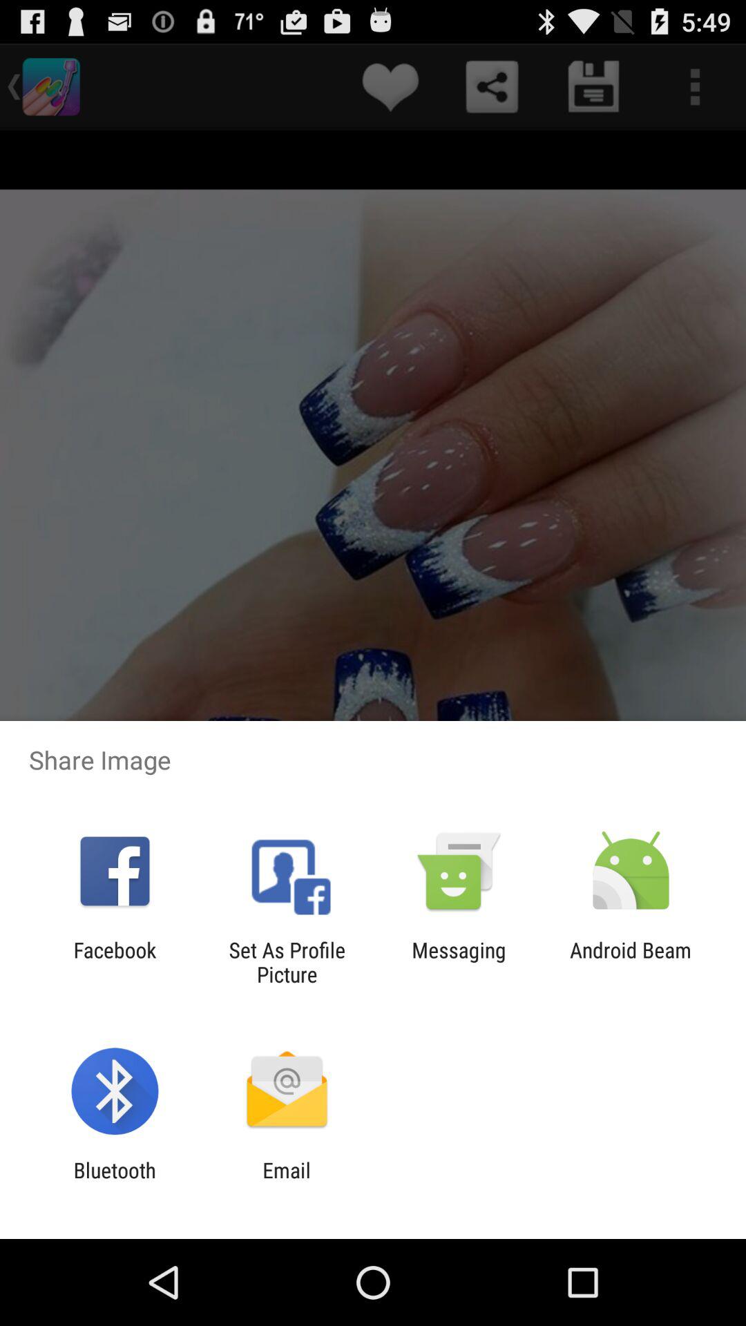 This screenshot has width=746, height=1326. Describe the element at coordinates (459, 962) in the screenshot. I see `flip until messaging app` at that location.